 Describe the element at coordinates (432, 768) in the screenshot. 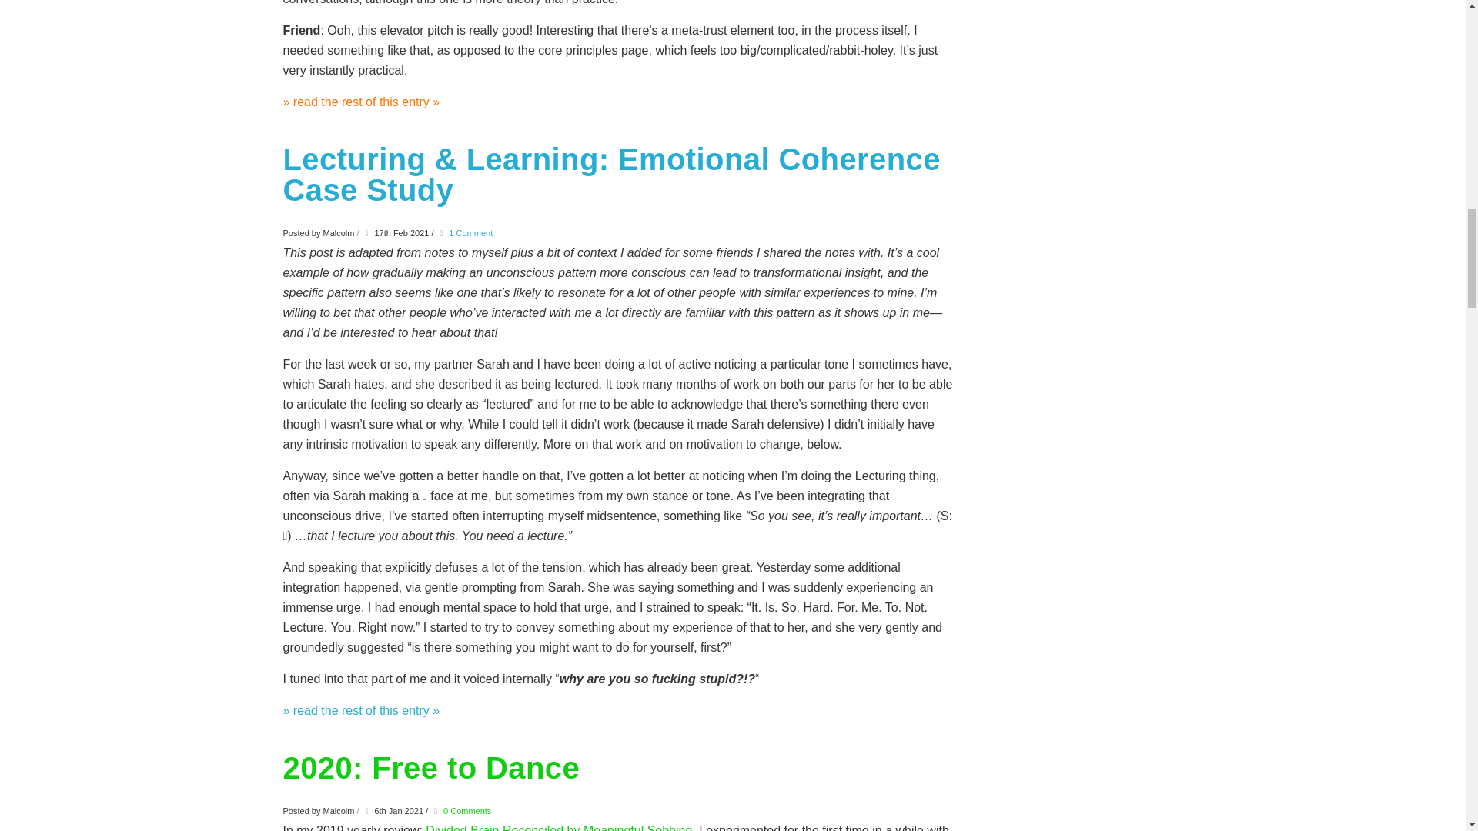

I see `2020: Free to Dance` at that location.